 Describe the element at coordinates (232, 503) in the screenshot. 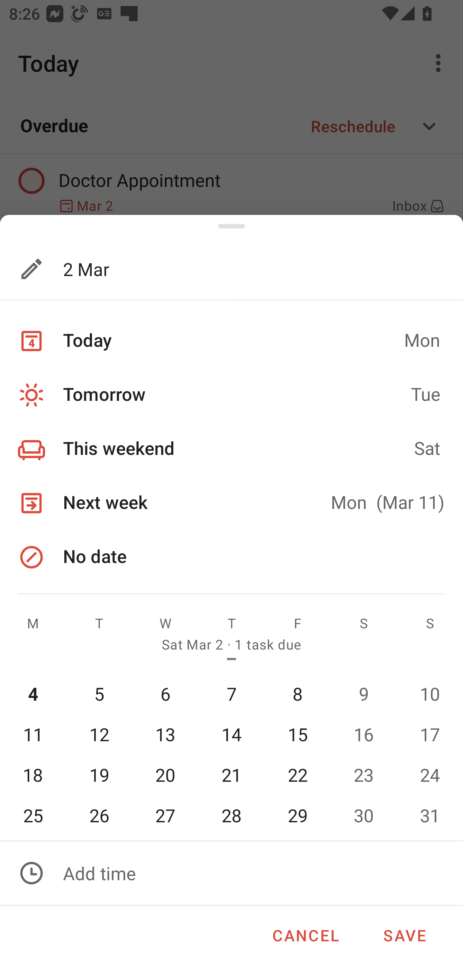

I see `Next week Mon  (Mar 11)` at that location.